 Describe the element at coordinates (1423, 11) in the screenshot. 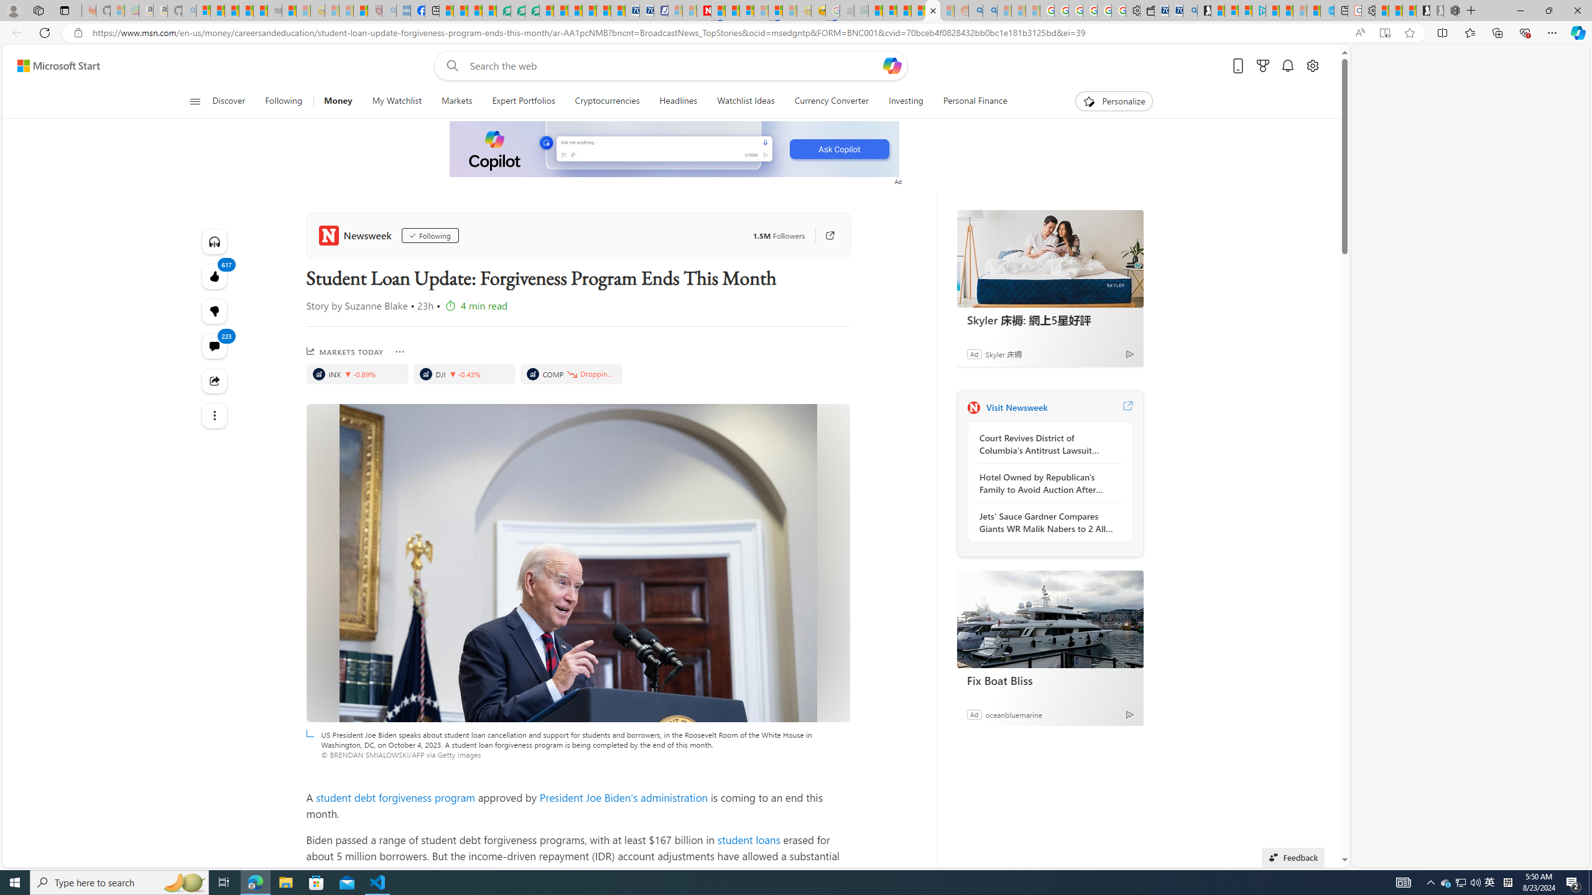

I see `Play Free Online Games | Games from Microsoft Start` at that location.